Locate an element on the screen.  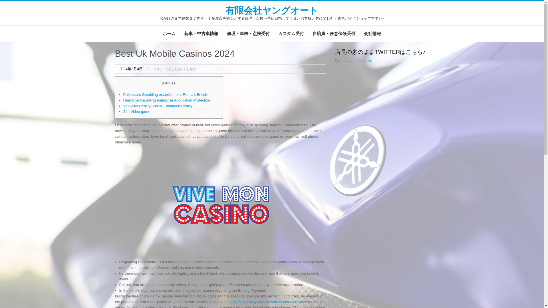
Tweets by masacookie is located at coordinates (353, 60).